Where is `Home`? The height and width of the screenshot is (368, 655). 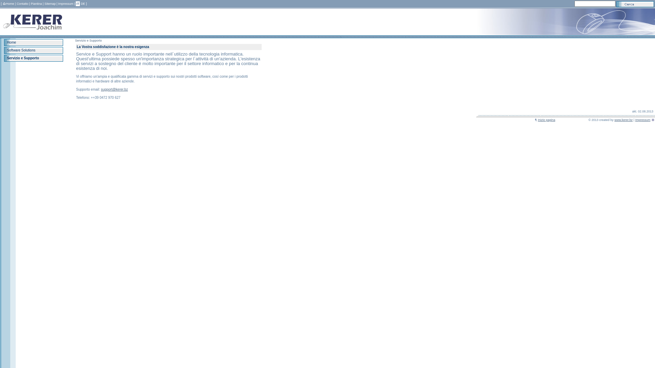
Home is located at coordinates (12, 42).